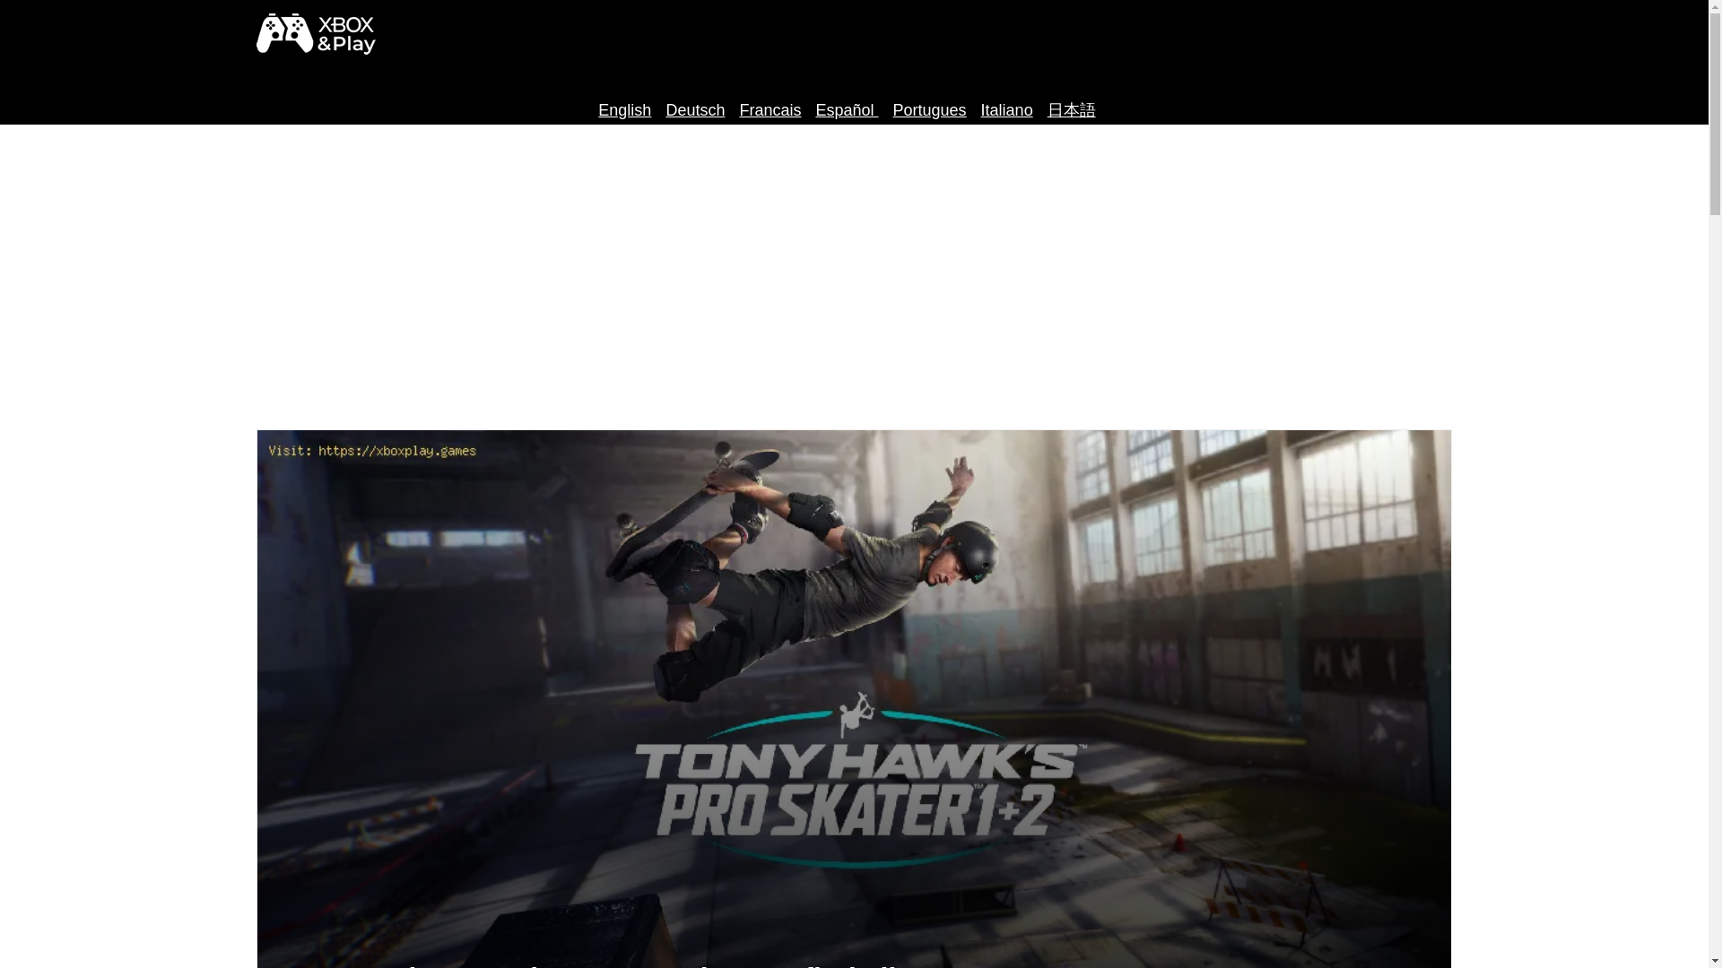 The width and height of the screenshot is (1722, 968). What do you see at coordinates (624, 109) in the screenshot?
I see `English` at bounding box center [624, 109].